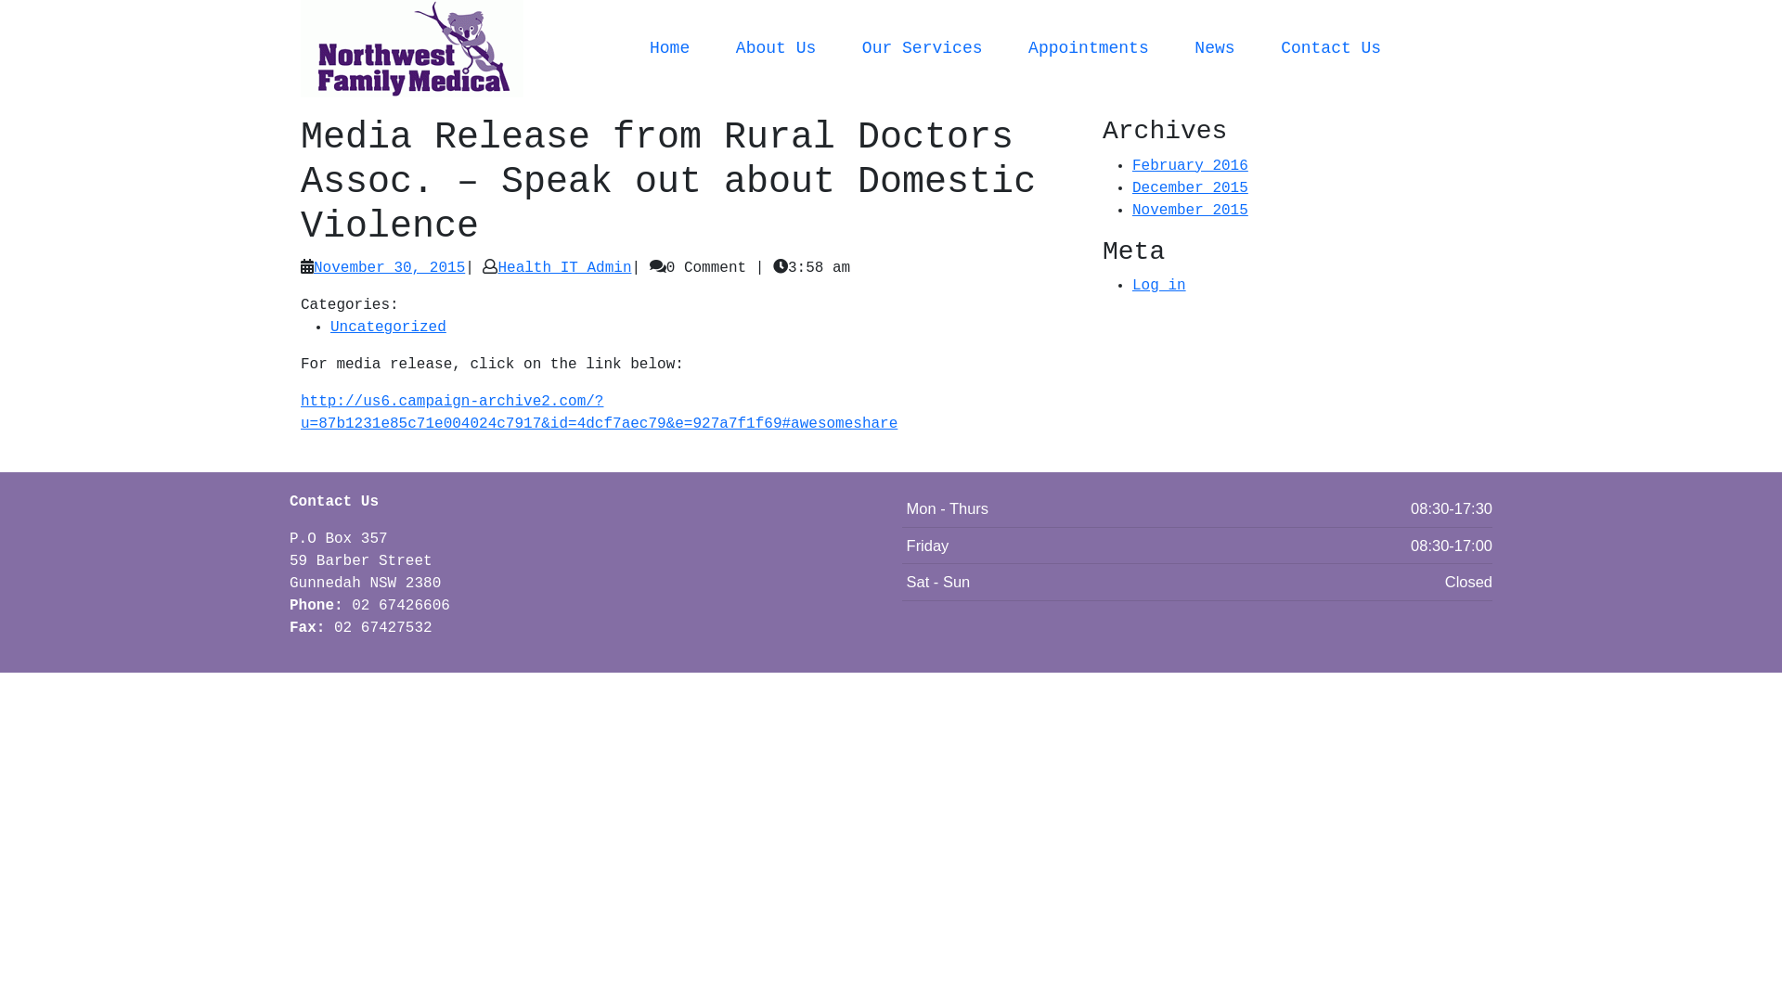 The width and height of the screenshot is (1782, 1002). What do you see at coordinates (1190, 166) in the screenshot?
I see `February 2016` at bounding box center [1190, 166].